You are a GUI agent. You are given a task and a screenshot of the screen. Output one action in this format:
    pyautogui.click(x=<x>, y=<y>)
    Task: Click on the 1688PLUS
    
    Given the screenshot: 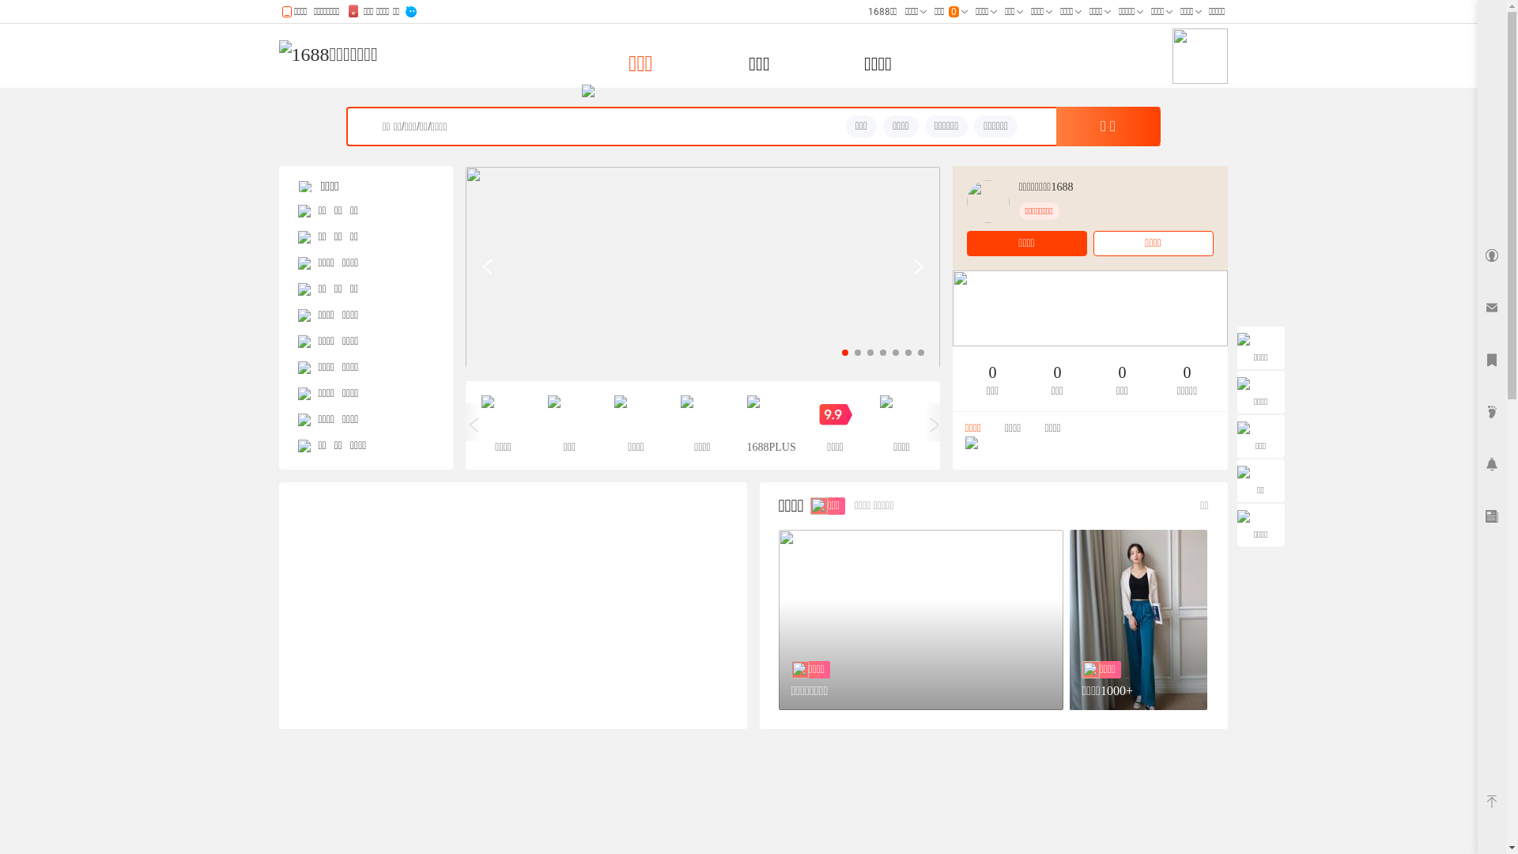 What is the action you would take?
    pyautogui.click(x=768, y=425)
    